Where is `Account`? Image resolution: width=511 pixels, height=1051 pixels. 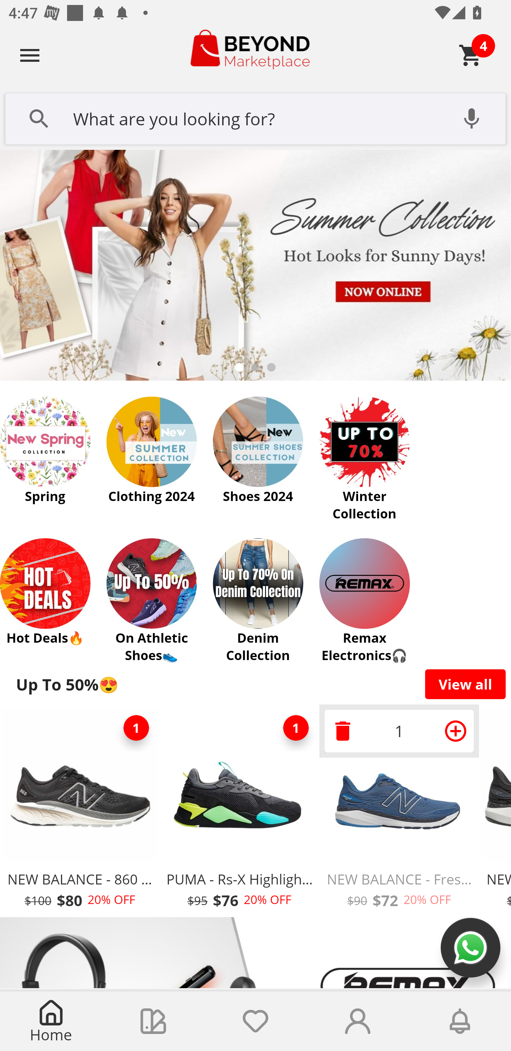
Account is located at coordinates (358, 1021).